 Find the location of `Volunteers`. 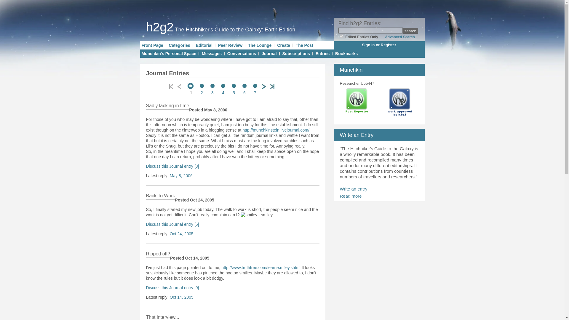

Volunteers is located at coordinates (357, 116).